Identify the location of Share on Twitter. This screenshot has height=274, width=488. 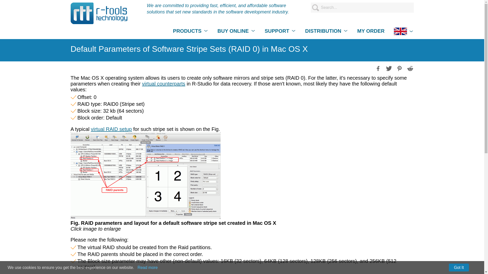
(388, 68).